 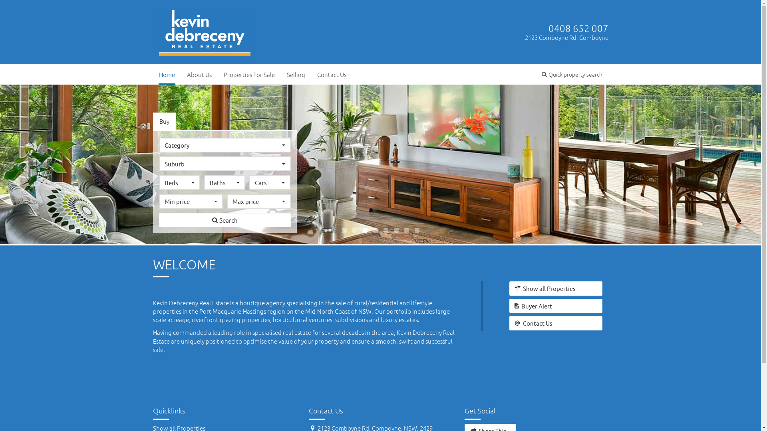 What do you see at coordinates (572, 74) in the screenshot?
I see `Quick property search` at bounding box center [572, 74].